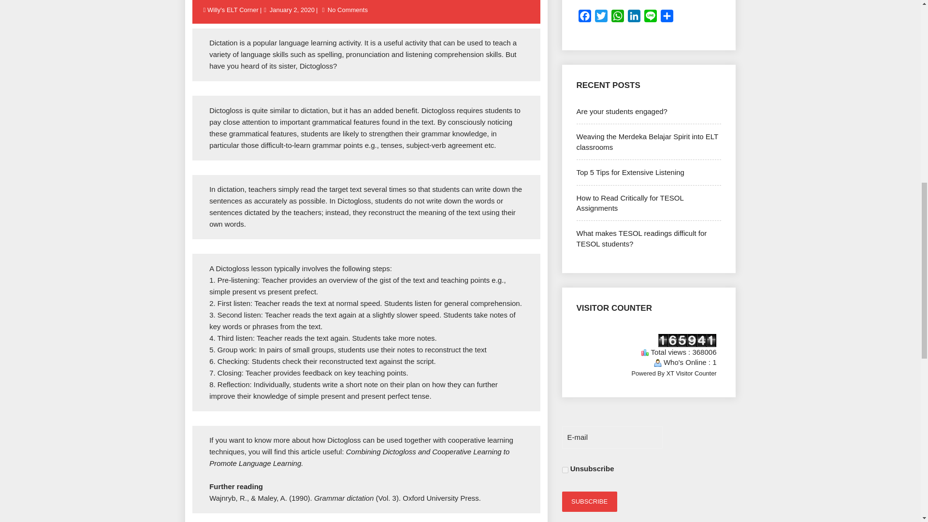 The width and height of the screenshot is (928, 522). I want to click on No Comments, so click(348, 10).